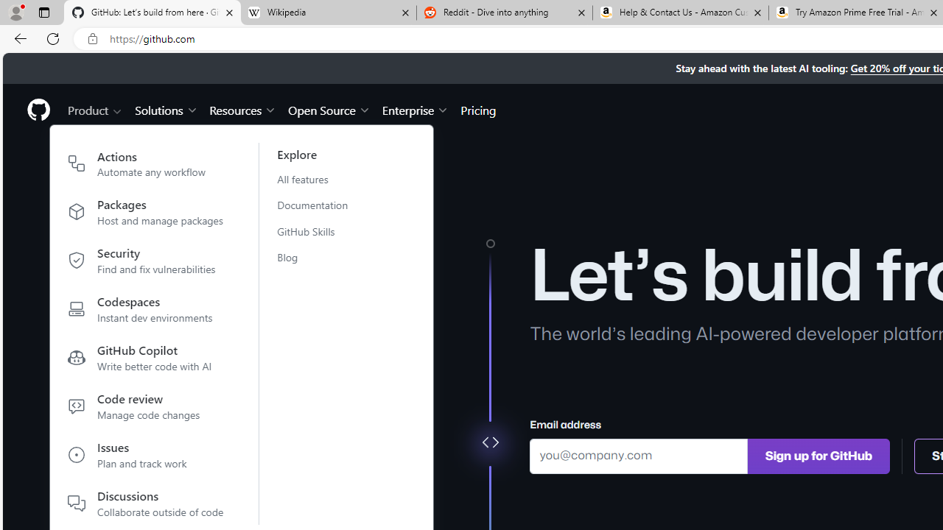 The height and width of the screenshot is (530, 943). Describe the element at coordinates (478, 109) in the screenshot. I see `Pricing` at that location.